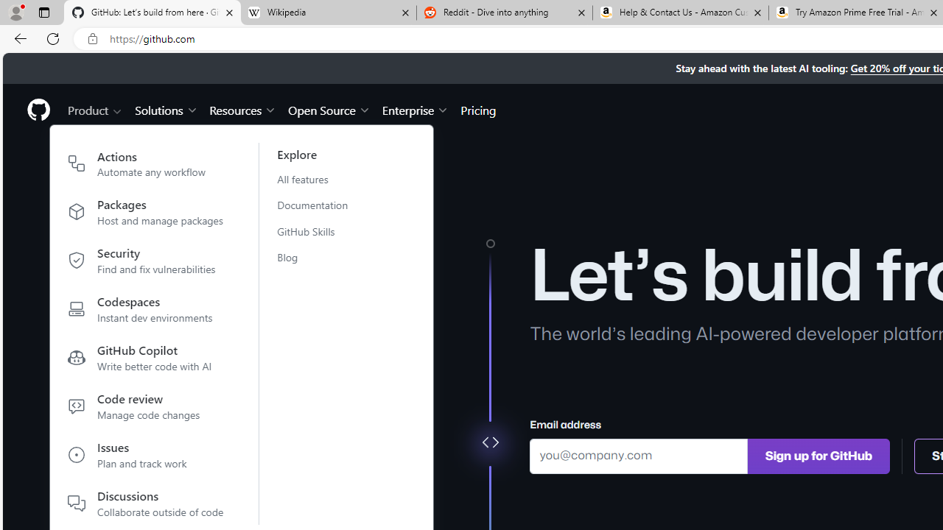 The height and width of the screenshot is (530, 943). Describe the element at coordinates (478, 109) in the screenshot. I see `Pricing` at that location.